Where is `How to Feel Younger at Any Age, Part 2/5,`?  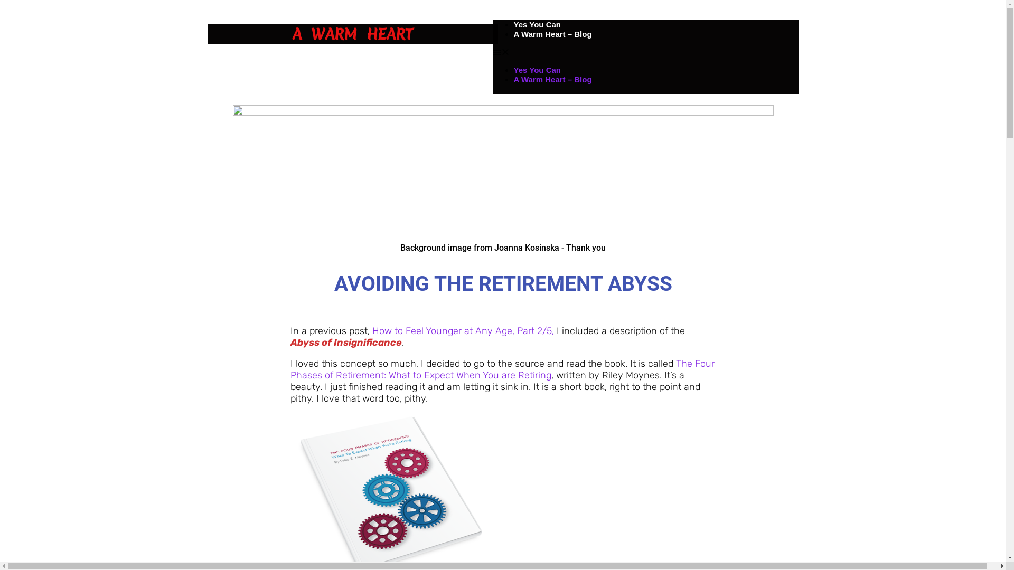 How to Feel Younger at Any Age, Part 2/5, is located at coordinates (463, 331).